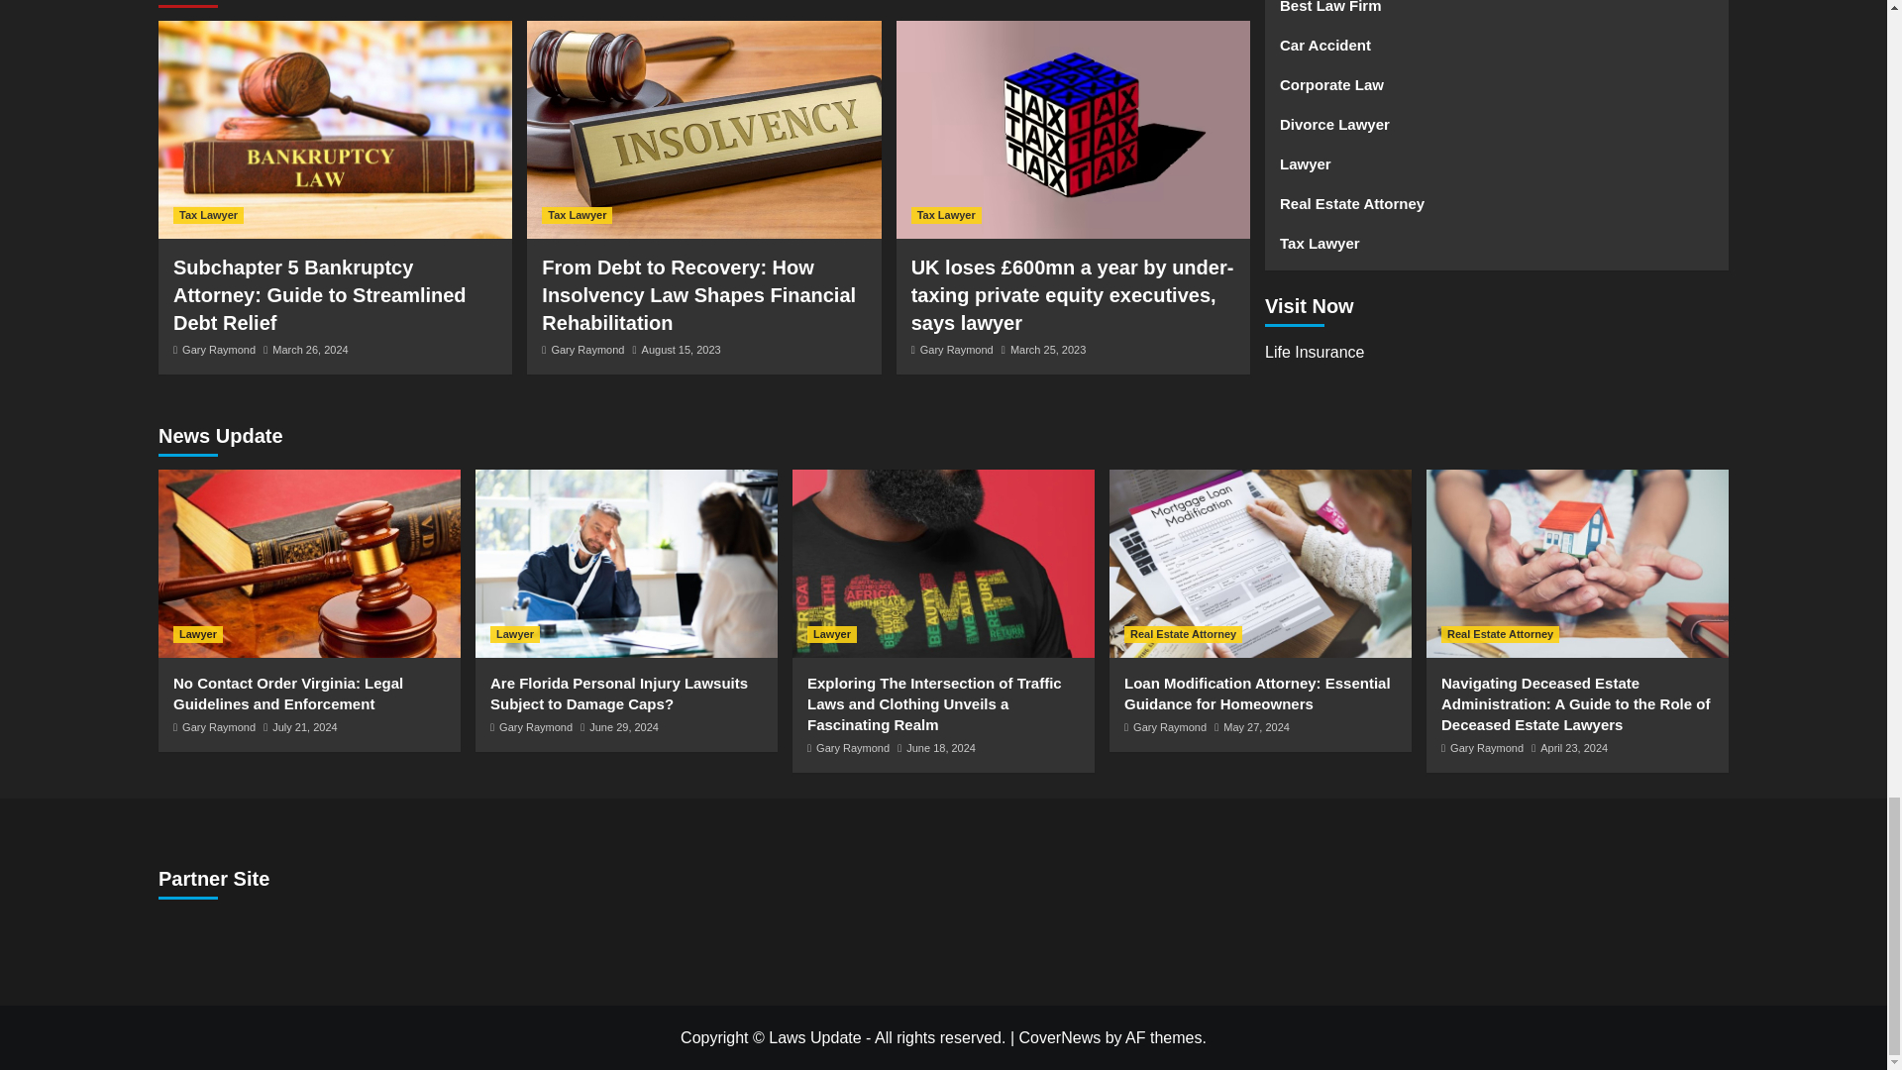  I want to click on Gary Raymond, so click(218, 349).